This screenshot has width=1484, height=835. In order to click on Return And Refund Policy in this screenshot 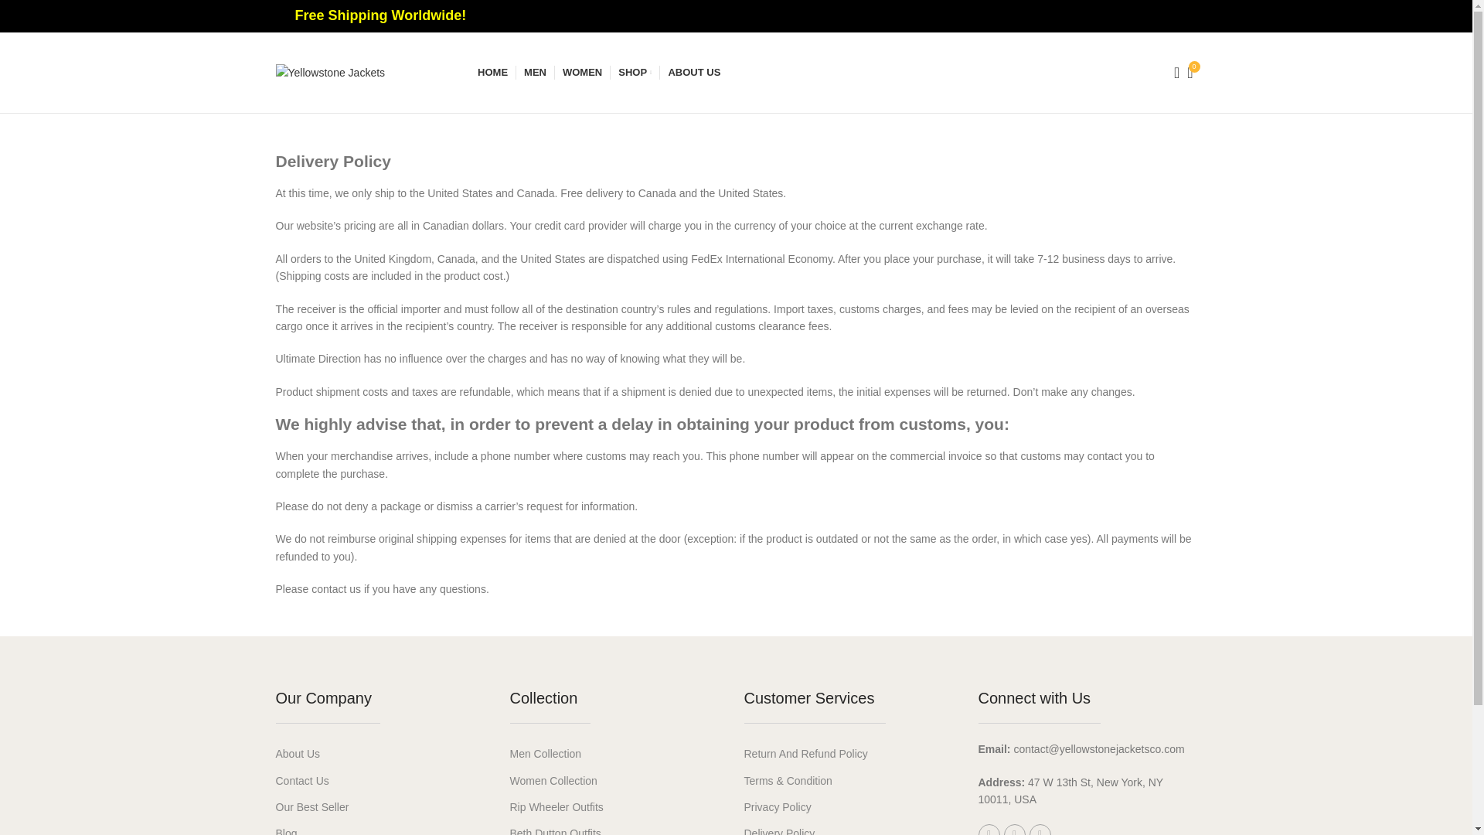, I will do `click(619, 827)`.